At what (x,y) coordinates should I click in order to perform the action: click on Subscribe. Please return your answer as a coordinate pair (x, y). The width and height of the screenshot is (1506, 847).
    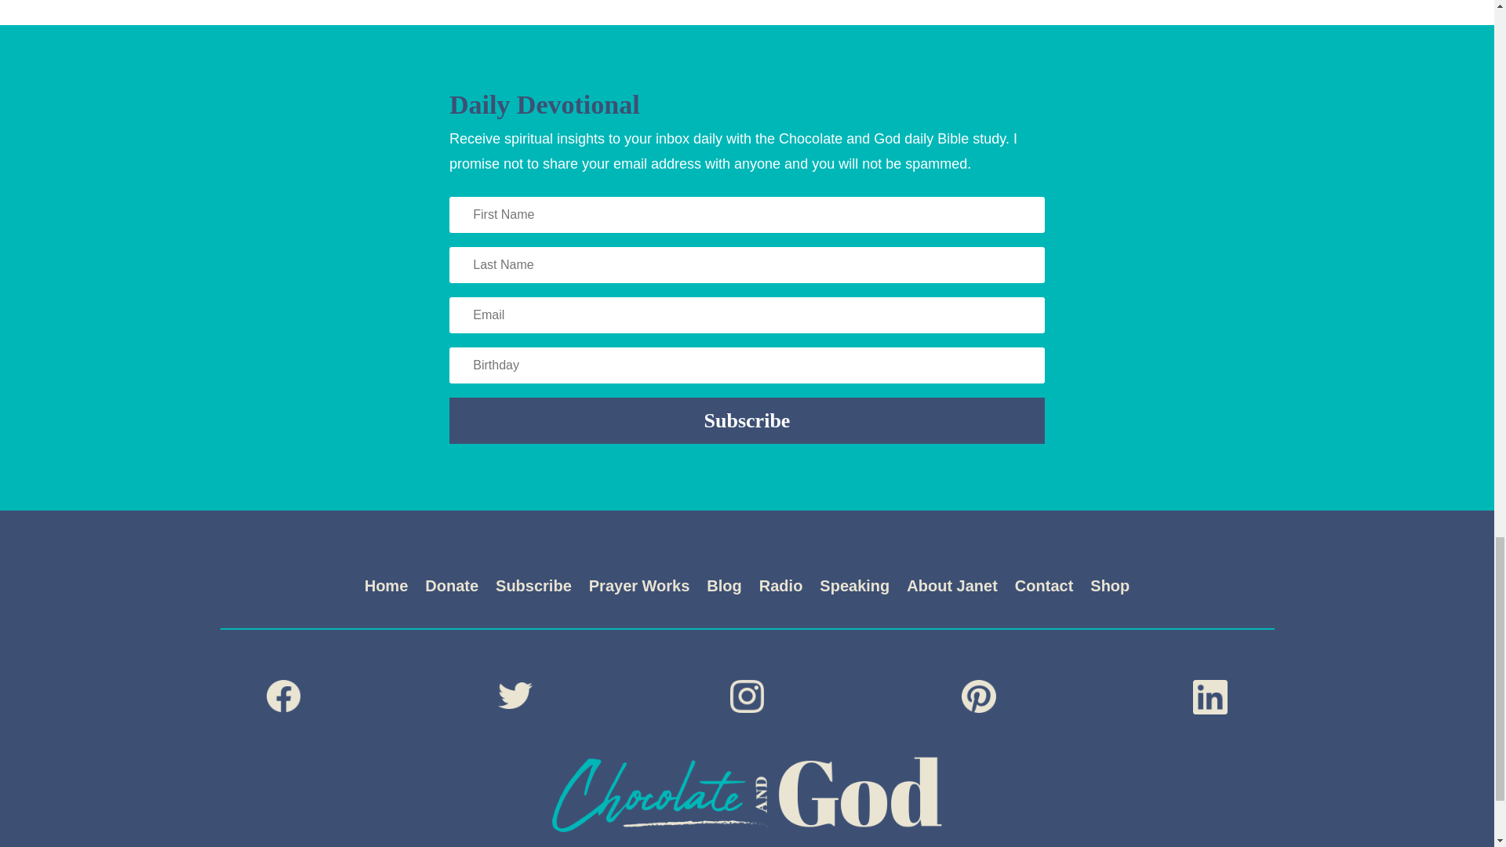
    Looking at the image, I should click on (533, 588).